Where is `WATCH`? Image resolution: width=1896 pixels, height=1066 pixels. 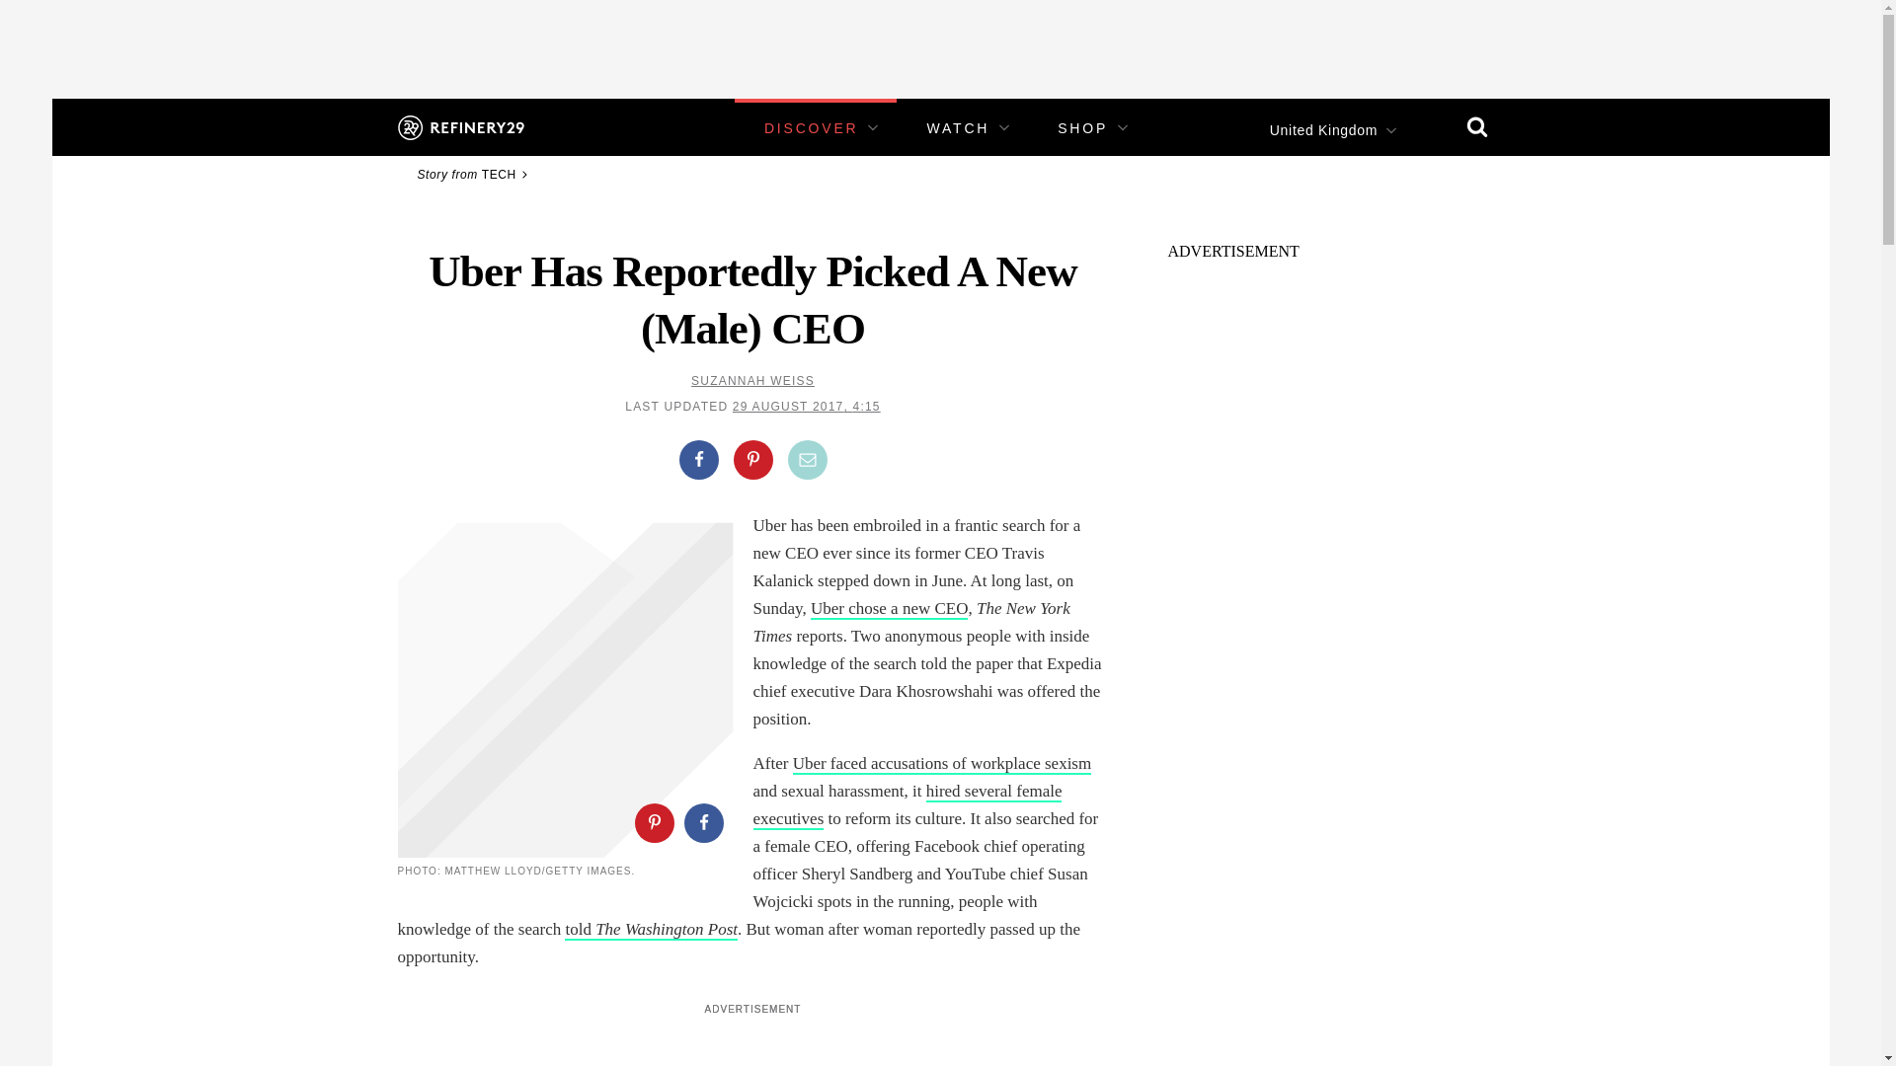 WATCH is located at coordinates (958, 128).